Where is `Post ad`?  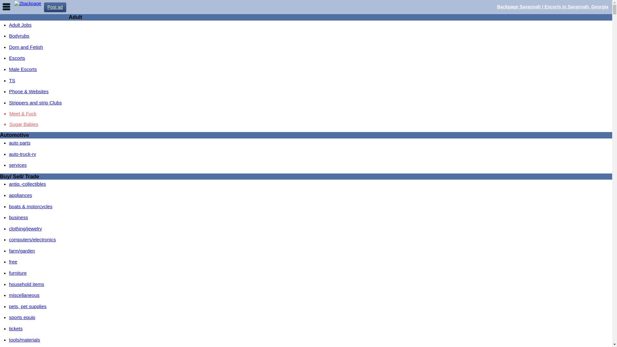 Post ad is located at coordinates (55, 7).